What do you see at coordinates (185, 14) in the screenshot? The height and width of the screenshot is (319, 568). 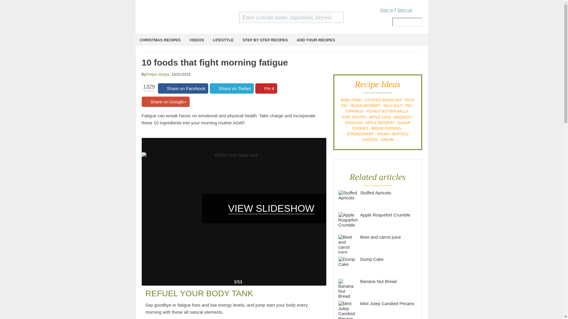 I see `Gourmandize` at bounding box center [185, 14].